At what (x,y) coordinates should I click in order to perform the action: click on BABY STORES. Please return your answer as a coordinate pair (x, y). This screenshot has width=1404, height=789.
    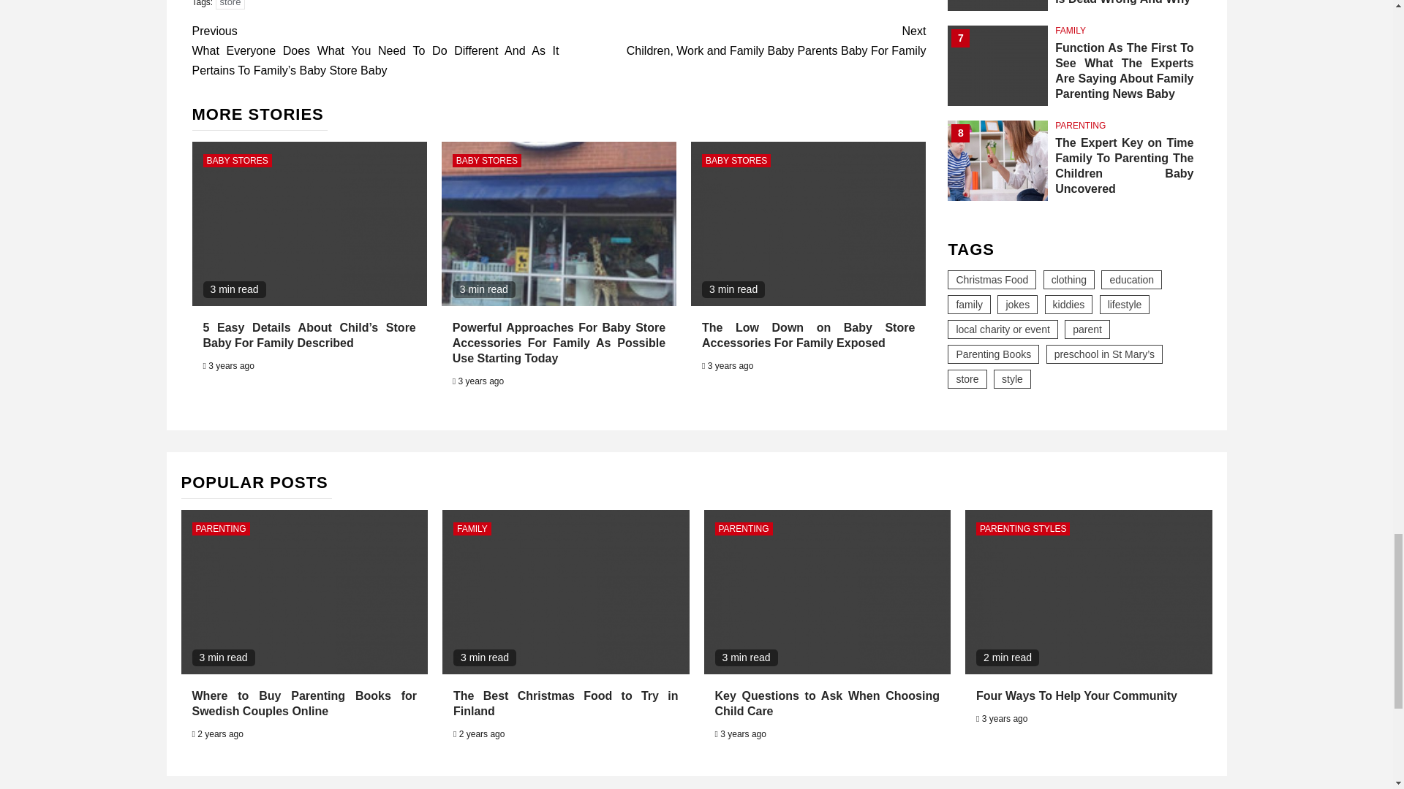
    Looking at the image, I should click on (736, 160).